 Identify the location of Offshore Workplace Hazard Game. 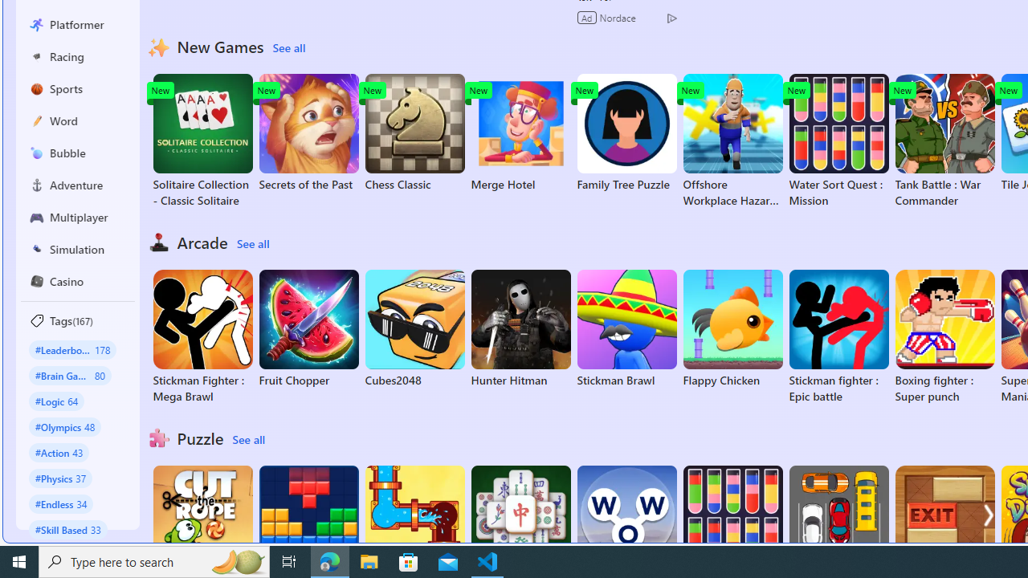
(732, 141).